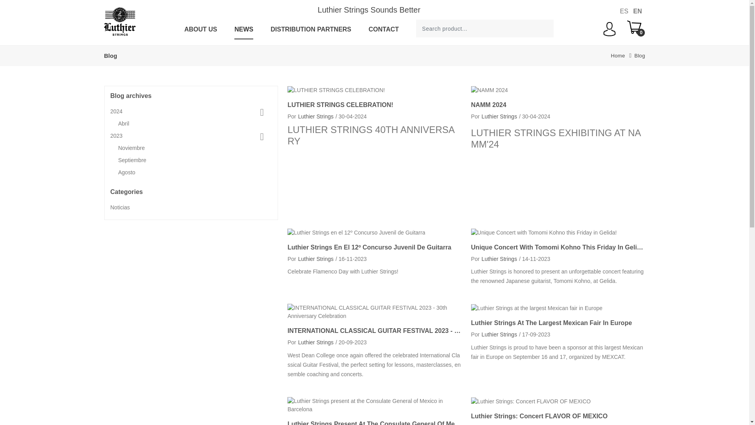 The image size is (755, 425). I want to click on Home, so click(618, 55).